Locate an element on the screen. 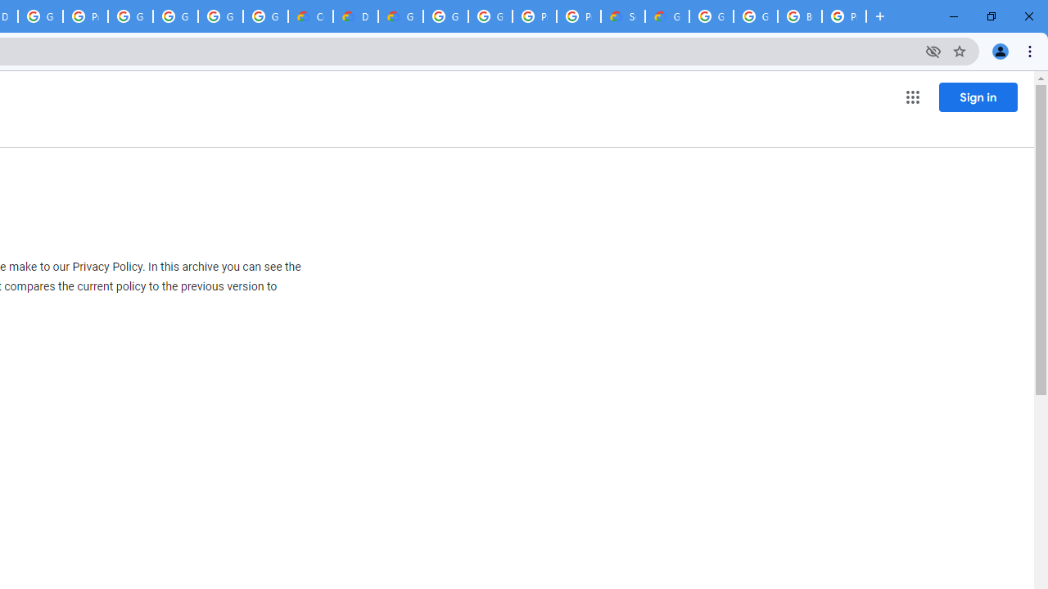 Image resolution: width=1048 pixels, height=589 pixels. Support Hub | Google Cloud is located at coordinates (622, 16).